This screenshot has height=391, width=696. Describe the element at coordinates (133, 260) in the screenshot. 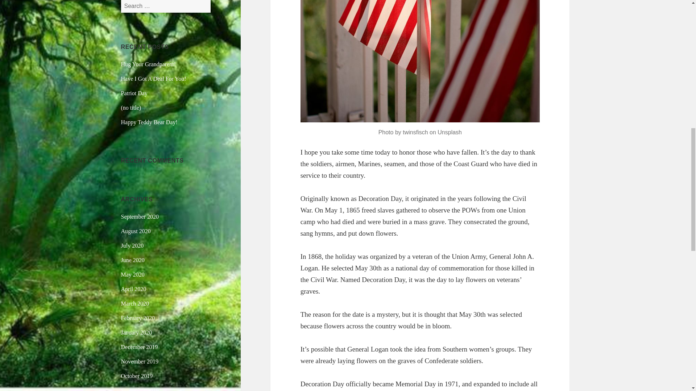

I see `June 2020` at that location.